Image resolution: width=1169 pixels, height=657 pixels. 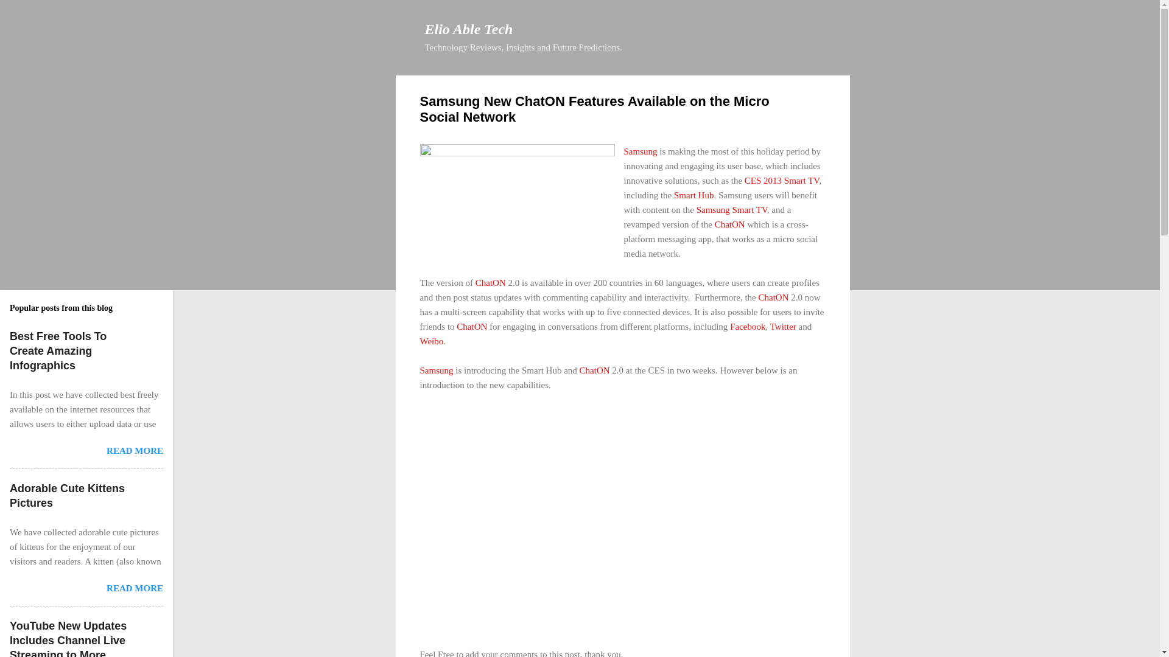 I want to click on CES 2013 Smart TV, so click(x=782, y=180).